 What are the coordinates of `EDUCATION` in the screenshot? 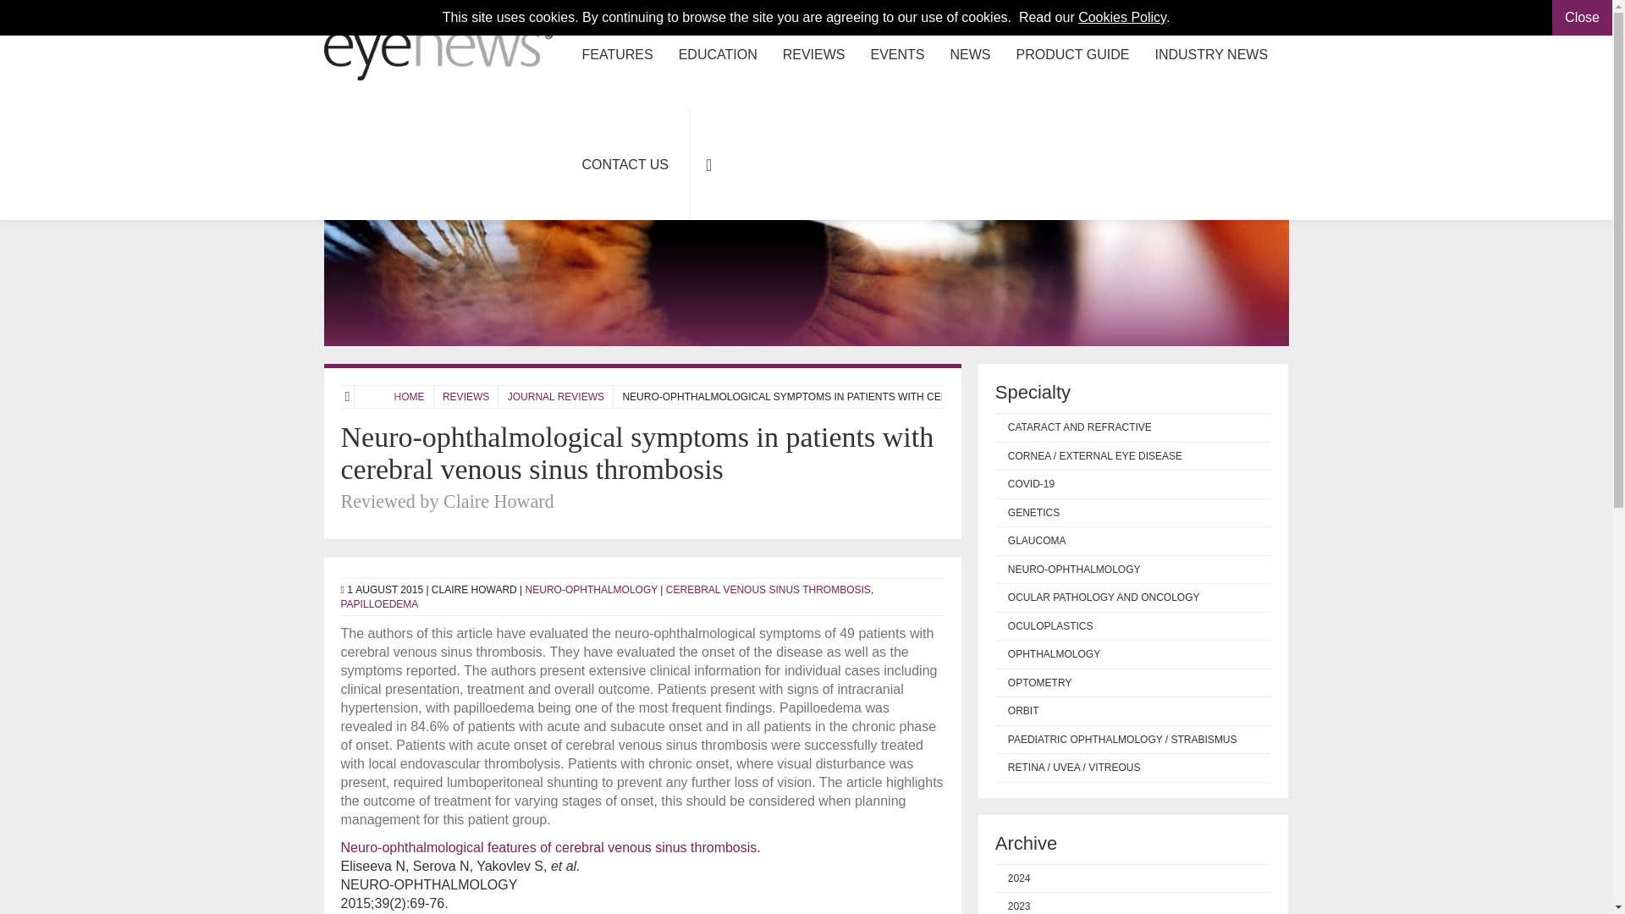 It's located at (718, 54).